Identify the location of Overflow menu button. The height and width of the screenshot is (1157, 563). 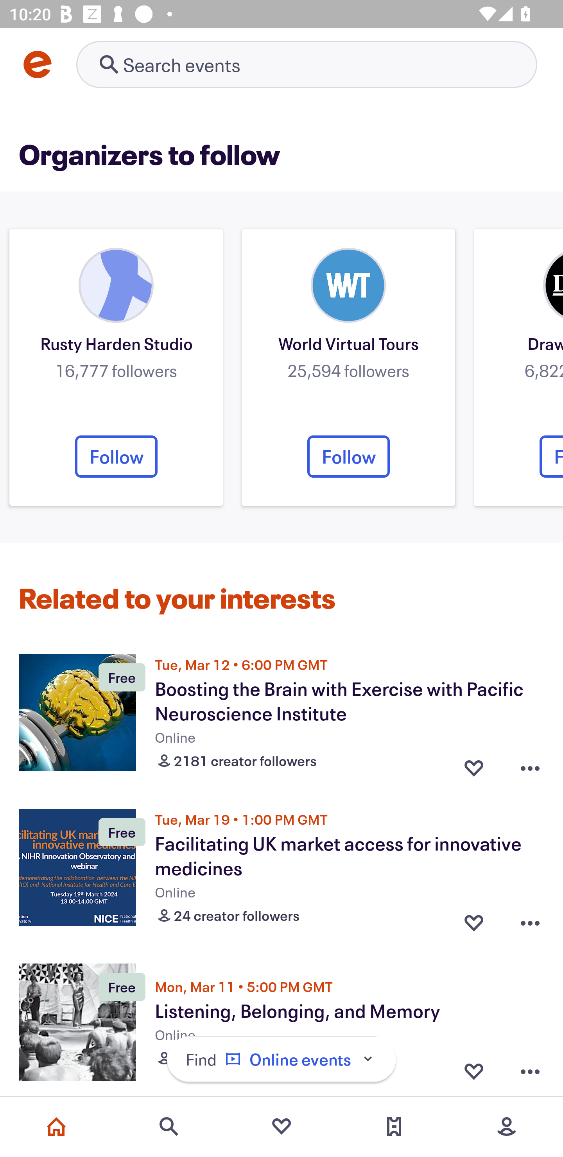
(530, 765).